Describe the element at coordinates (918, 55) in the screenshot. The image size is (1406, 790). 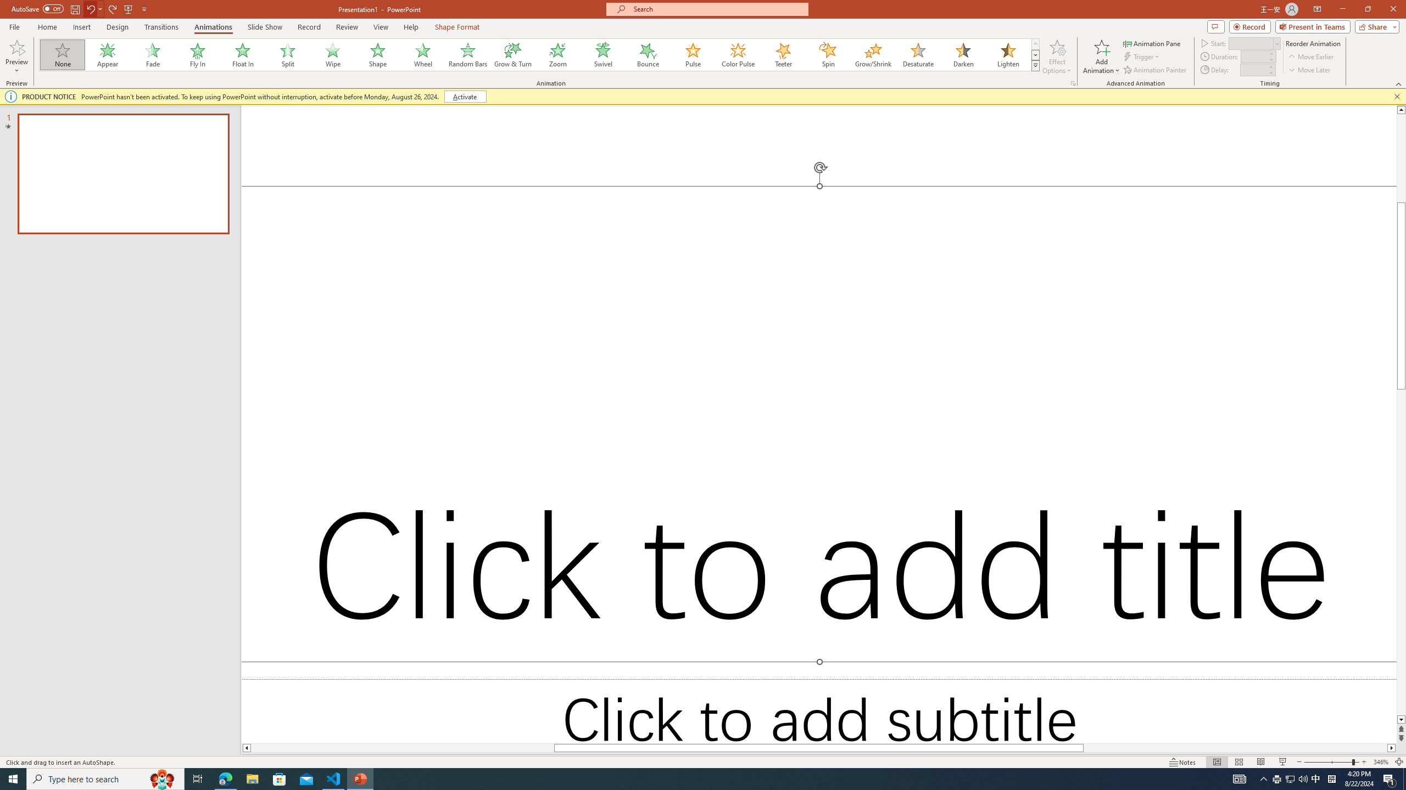
I see `Desaturate` at that location.